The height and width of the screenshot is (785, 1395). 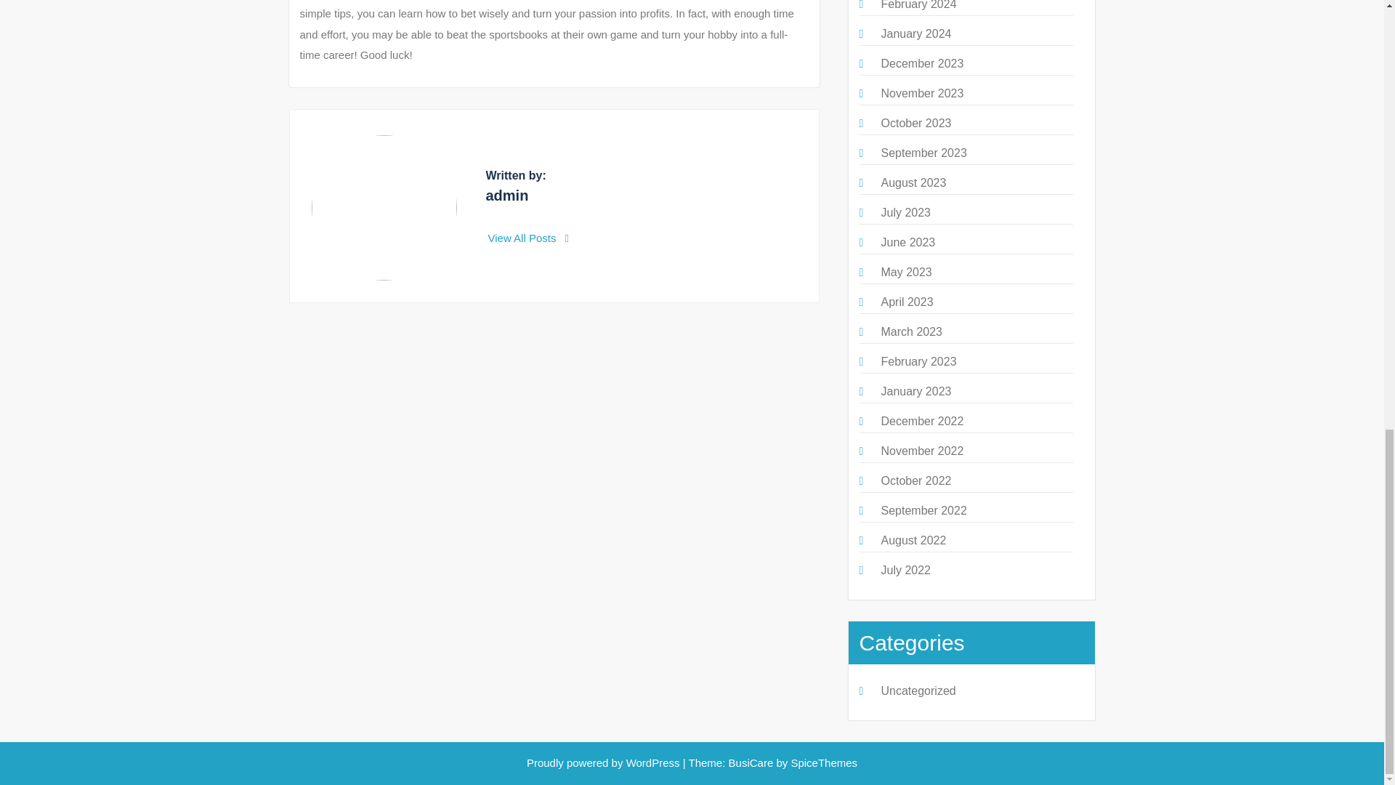 What do you see at coordinates (921, 93) in the screenshot?
I see `November 2023` at bounding box center [921, 93].